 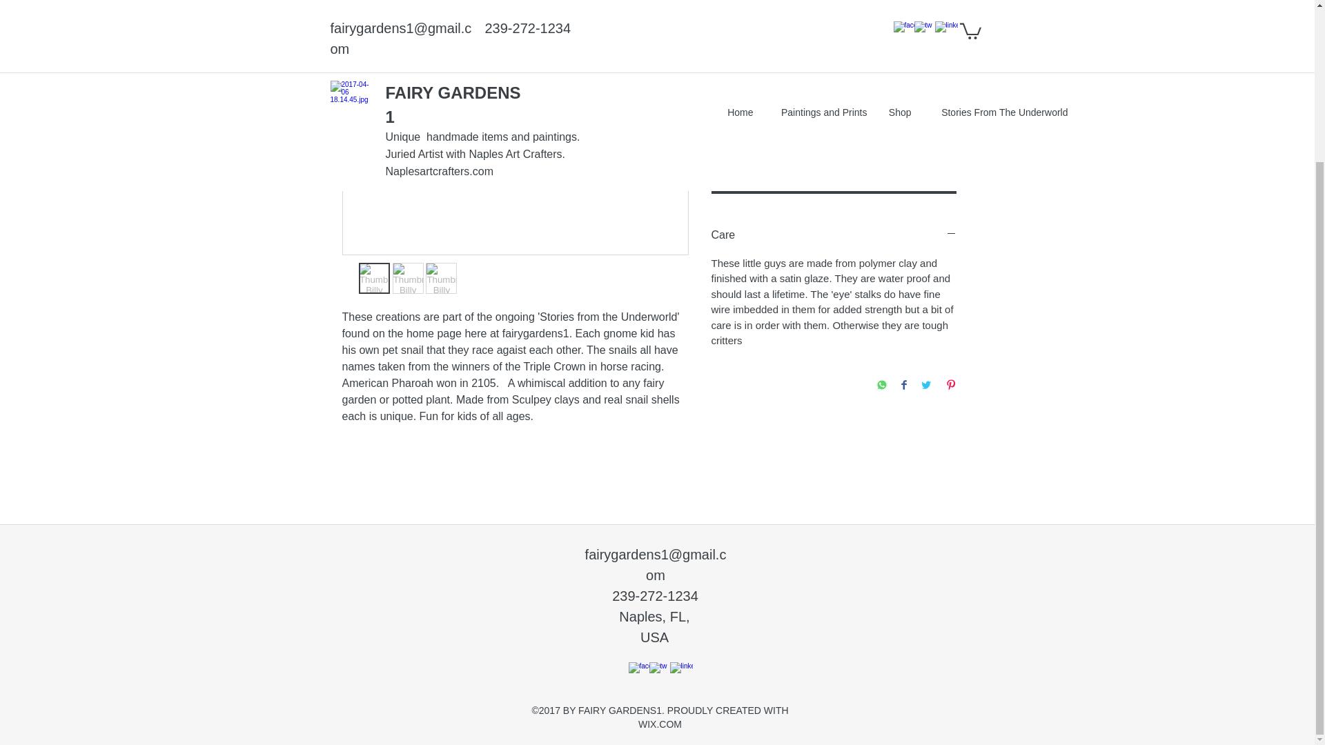 I want to click on Add to Cart, so click(x=832, y=179).